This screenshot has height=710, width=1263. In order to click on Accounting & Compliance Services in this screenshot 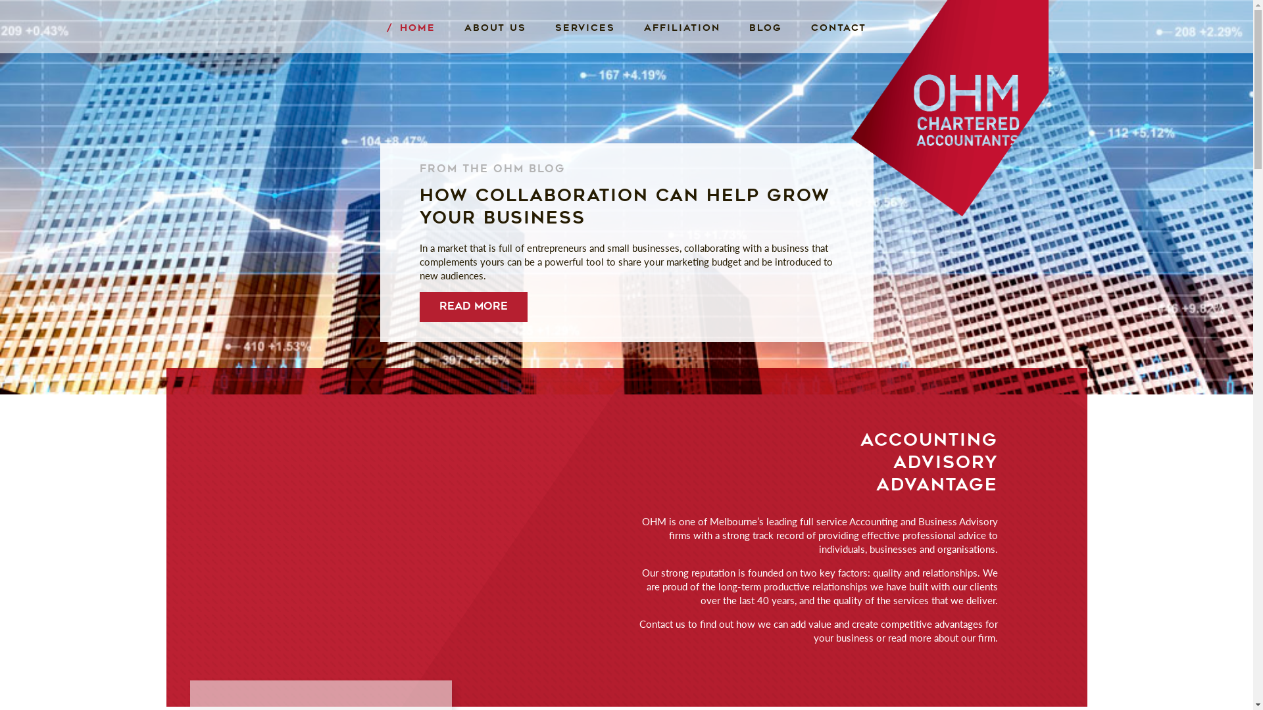, I will do `click(615, 58)`.